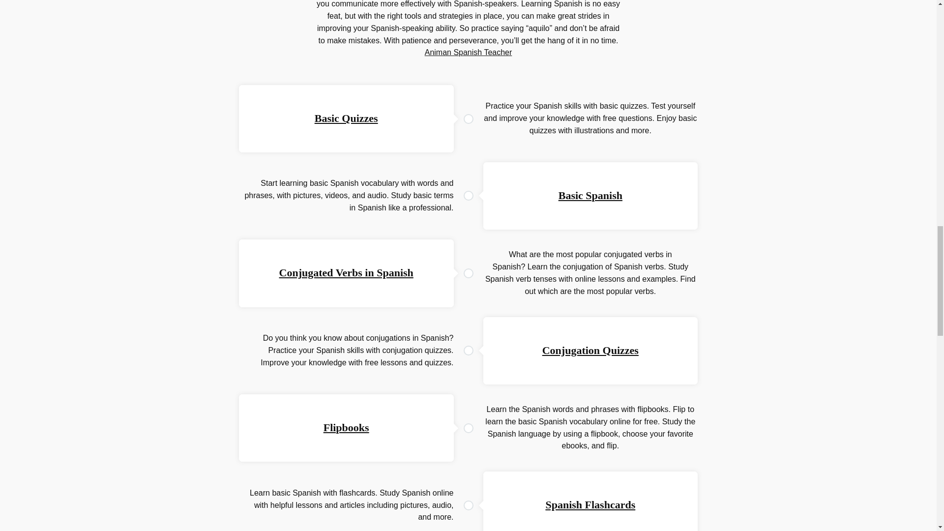 This screenshot has height=531, width=944. Describe the element at coordinates (590, 350) in the screenshot. I see `Conjugation Quizzes` at that location.